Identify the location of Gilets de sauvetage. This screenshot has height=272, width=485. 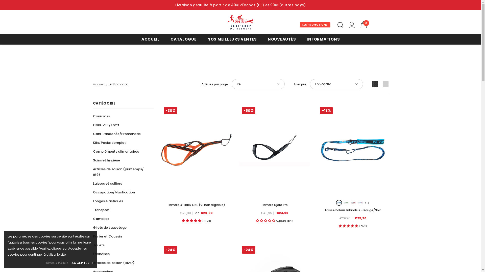
(110, 228).